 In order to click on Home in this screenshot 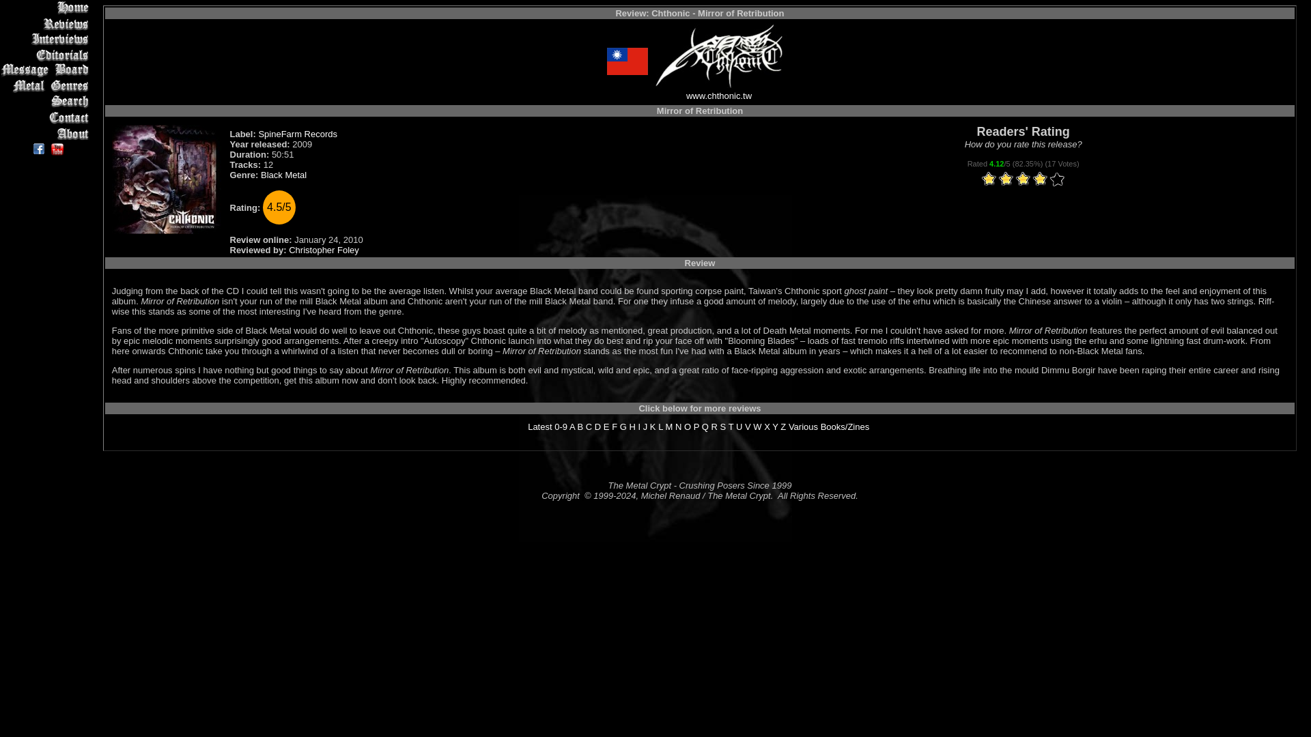, I will do `click(46, 8)`.